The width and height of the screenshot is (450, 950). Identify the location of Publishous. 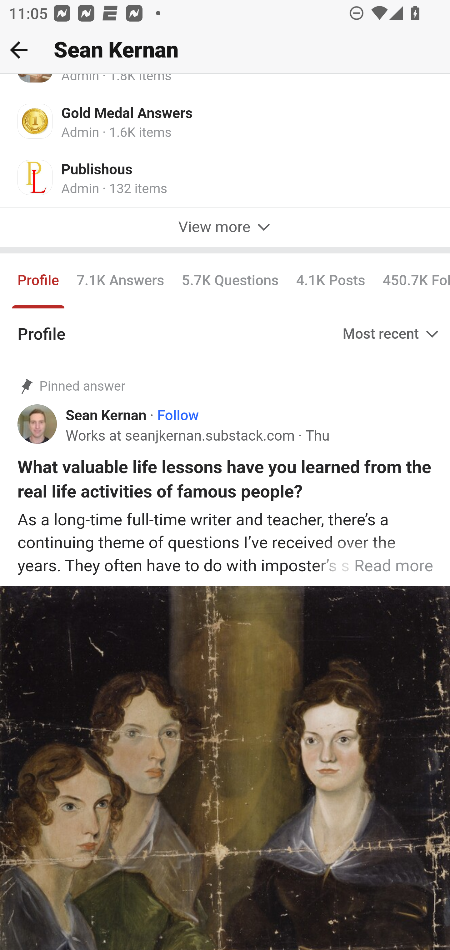
(97, 170).